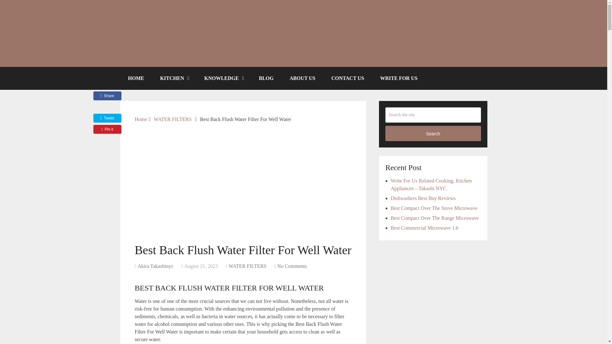  What do you see at coordinates (174, 78) in the screenshot?
I see `KITCHEN` at bounding box center [174, 78].